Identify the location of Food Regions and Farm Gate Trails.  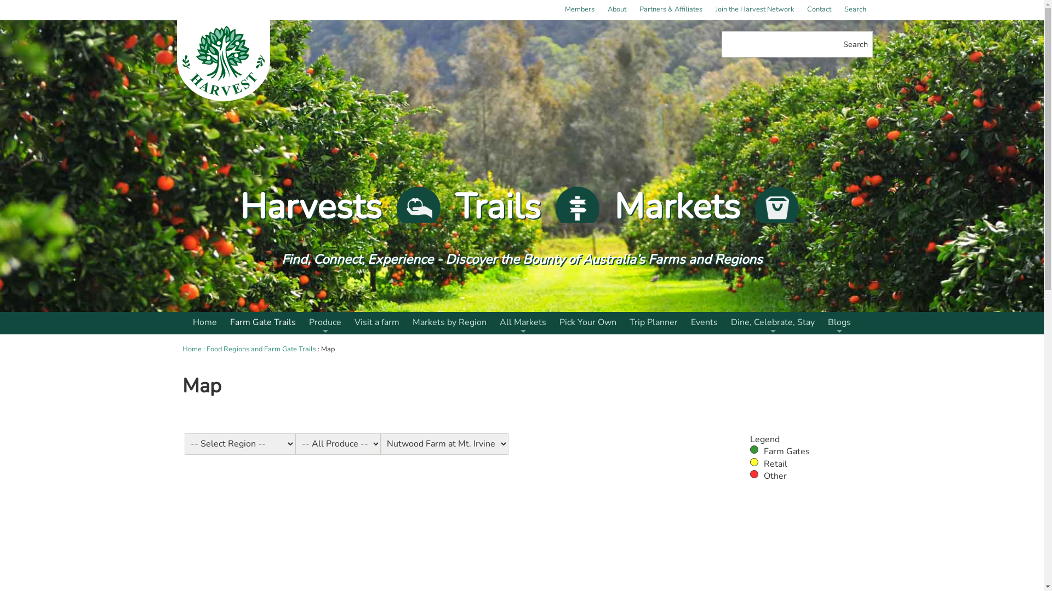
(261, 349).